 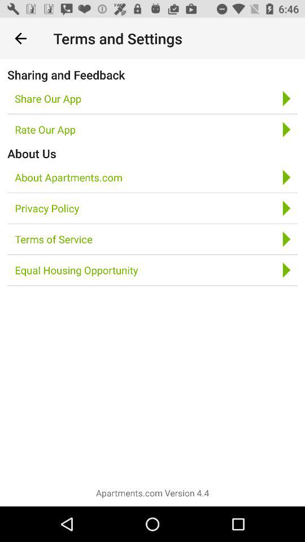 What do you see at coordinates (20, 38) in the screenshot?
I see `press item to the left of terms and settings item` at bounding box center [20, 38].